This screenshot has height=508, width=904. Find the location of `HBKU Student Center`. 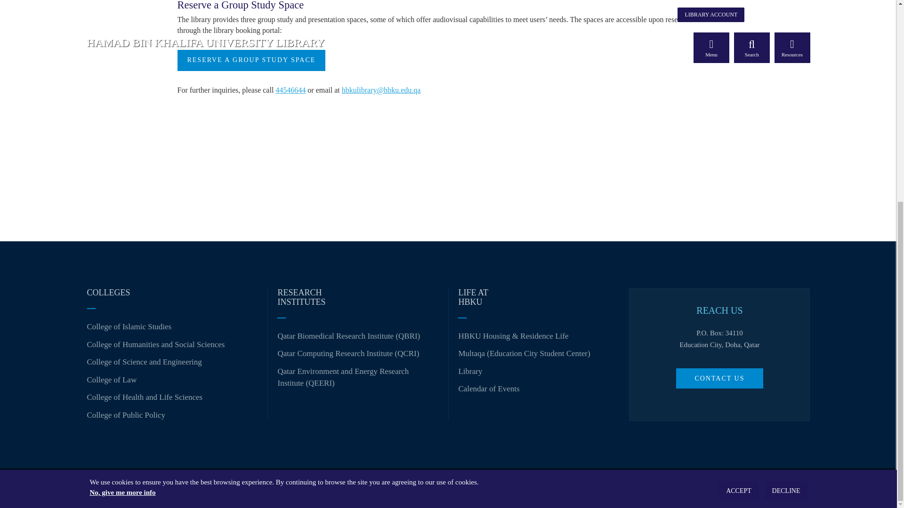

HBKU Student Center is located at coordinates (524, 353).